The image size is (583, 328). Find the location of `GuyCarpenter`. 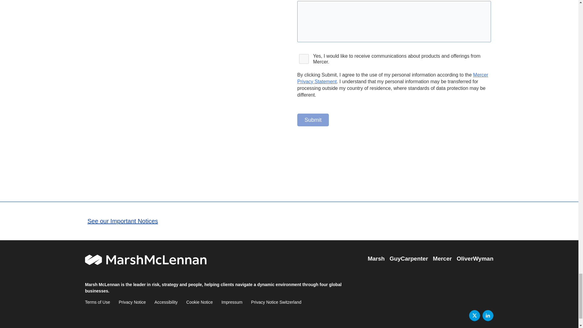

GuyCarpenter is located at coordinates (409, 259).